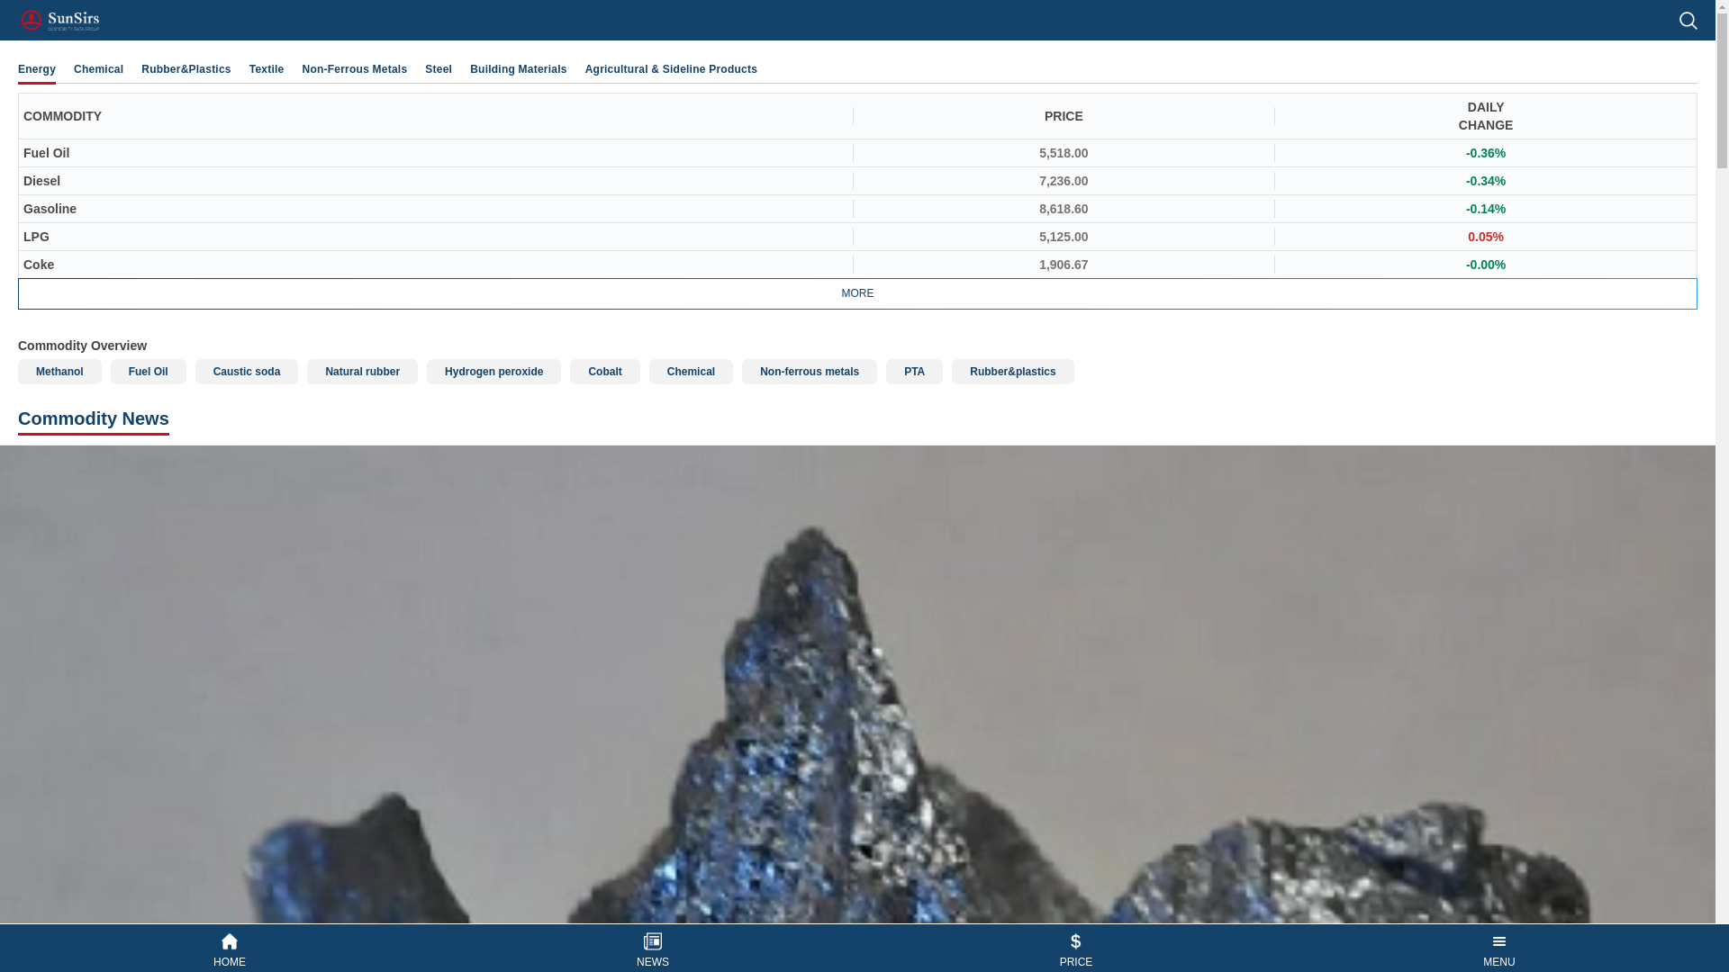  Describe the element at coordinates (148, 371) in the screenshot. I see `Fuel Oil` at that location.